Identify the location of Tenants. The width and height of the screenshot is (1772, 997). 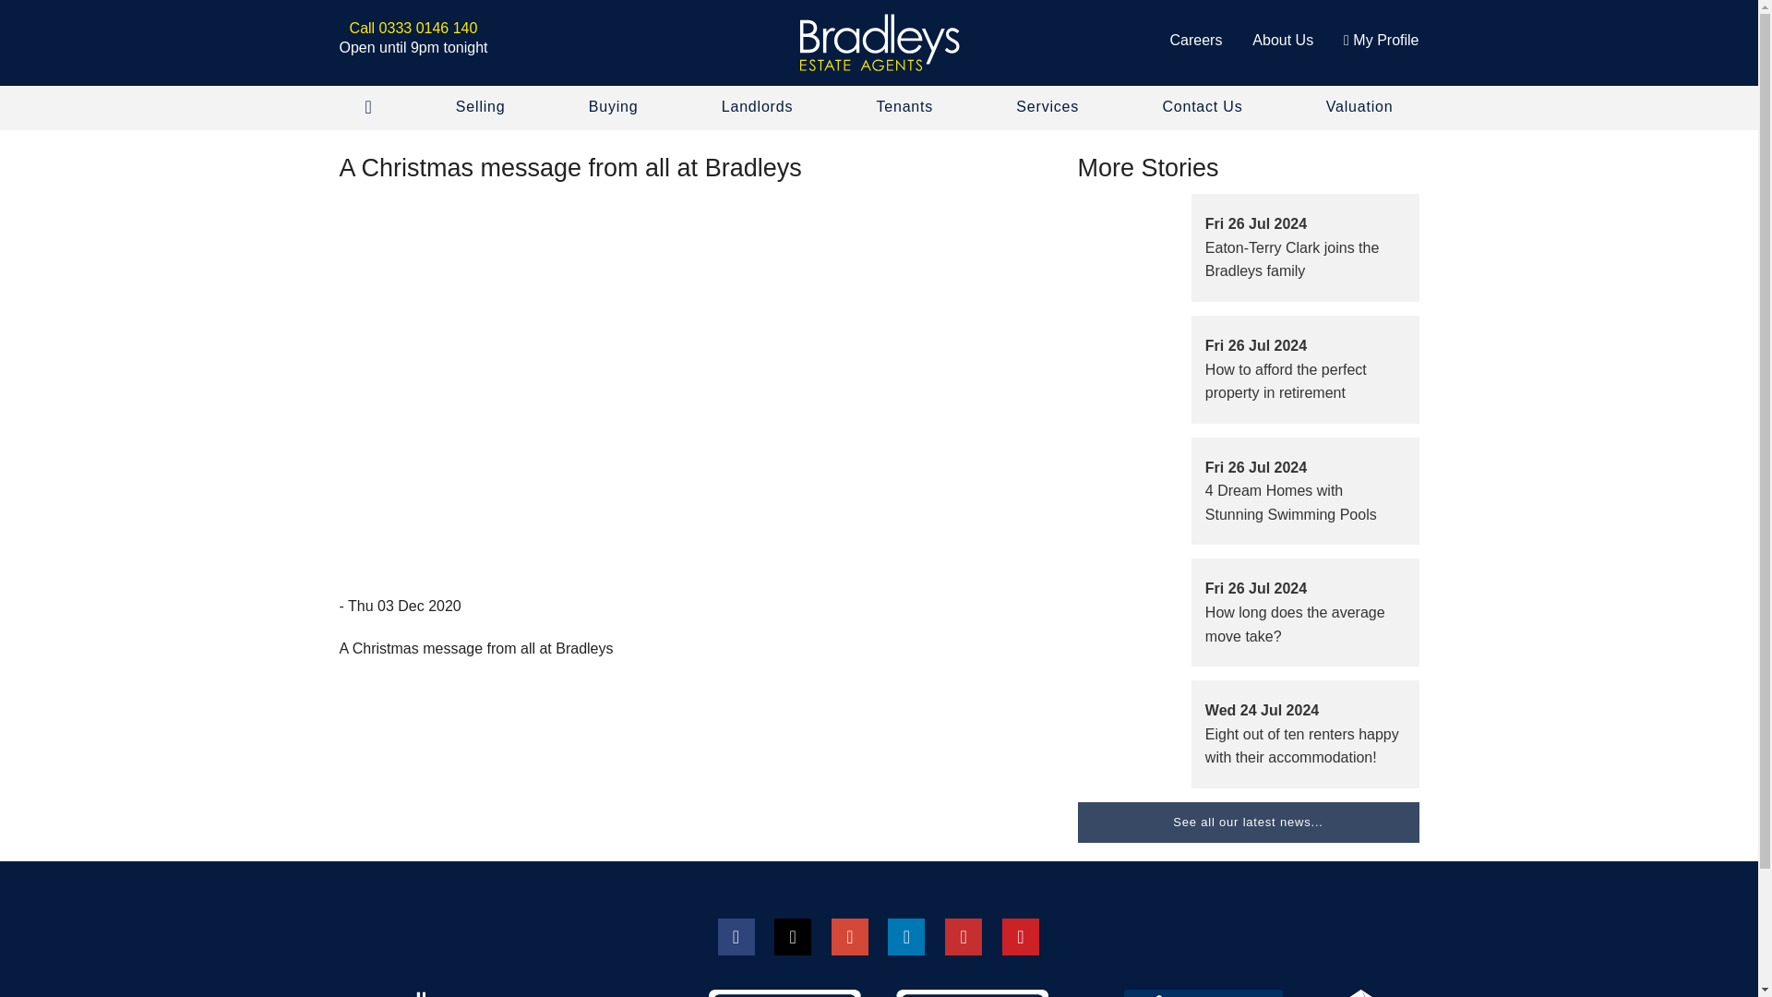
(904, 107).